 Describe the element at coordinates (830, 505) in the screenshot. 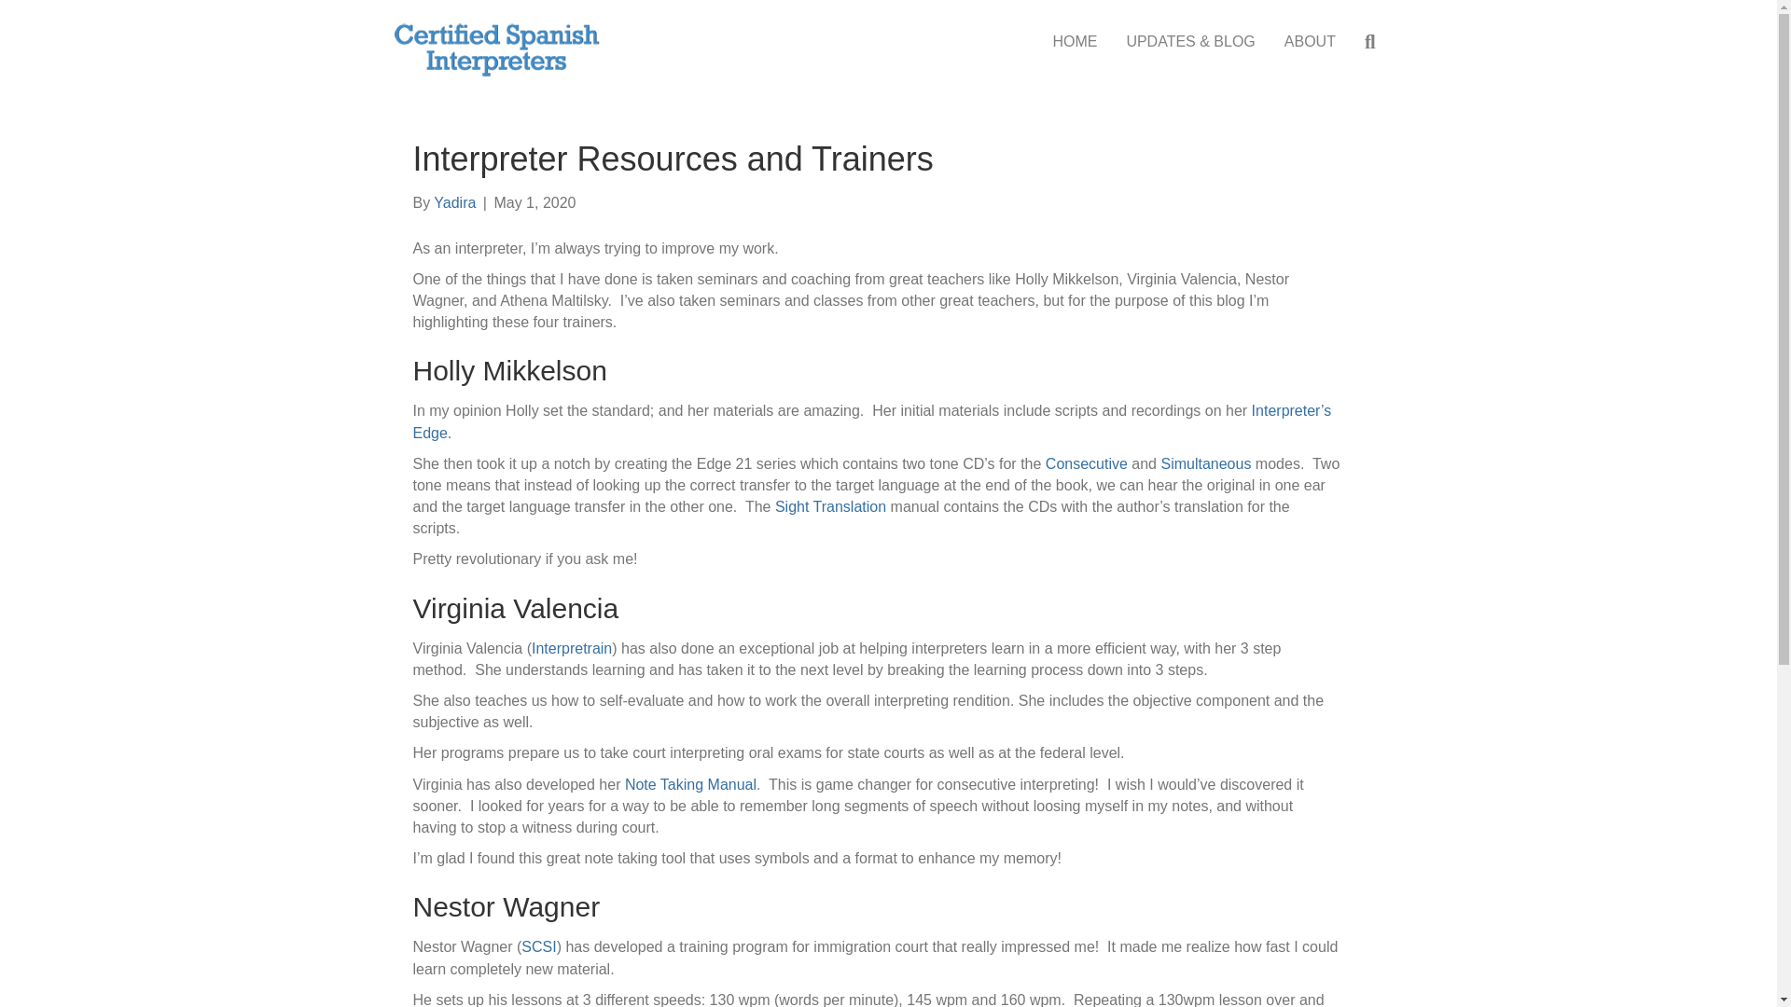

I see `Sight Translation` at that location.